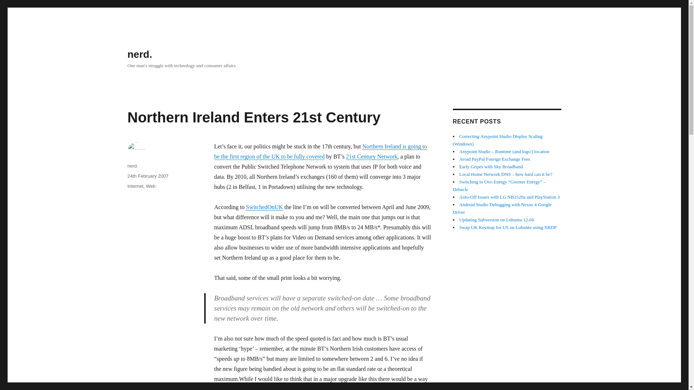  Describe the element at coordinates (371, 156) in the screenshot. I see `21 CN - BT corporate` at that location.